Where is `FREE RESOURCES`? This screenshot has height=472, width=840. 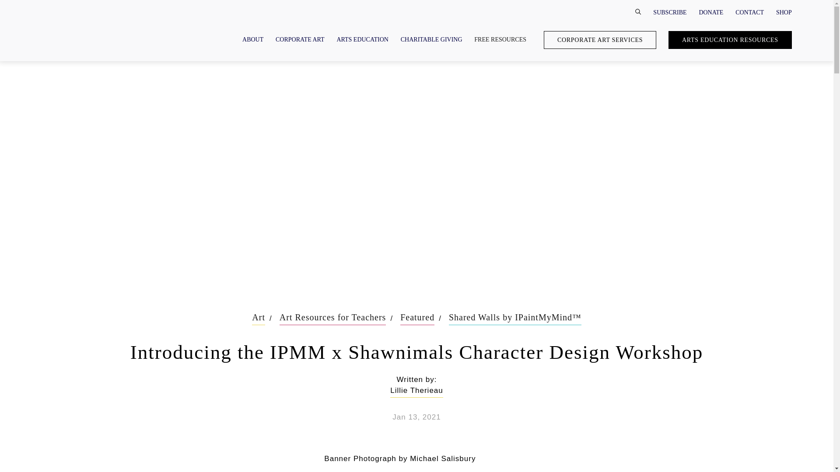
FREE RESOURCES is located at coordinates (500, 39).